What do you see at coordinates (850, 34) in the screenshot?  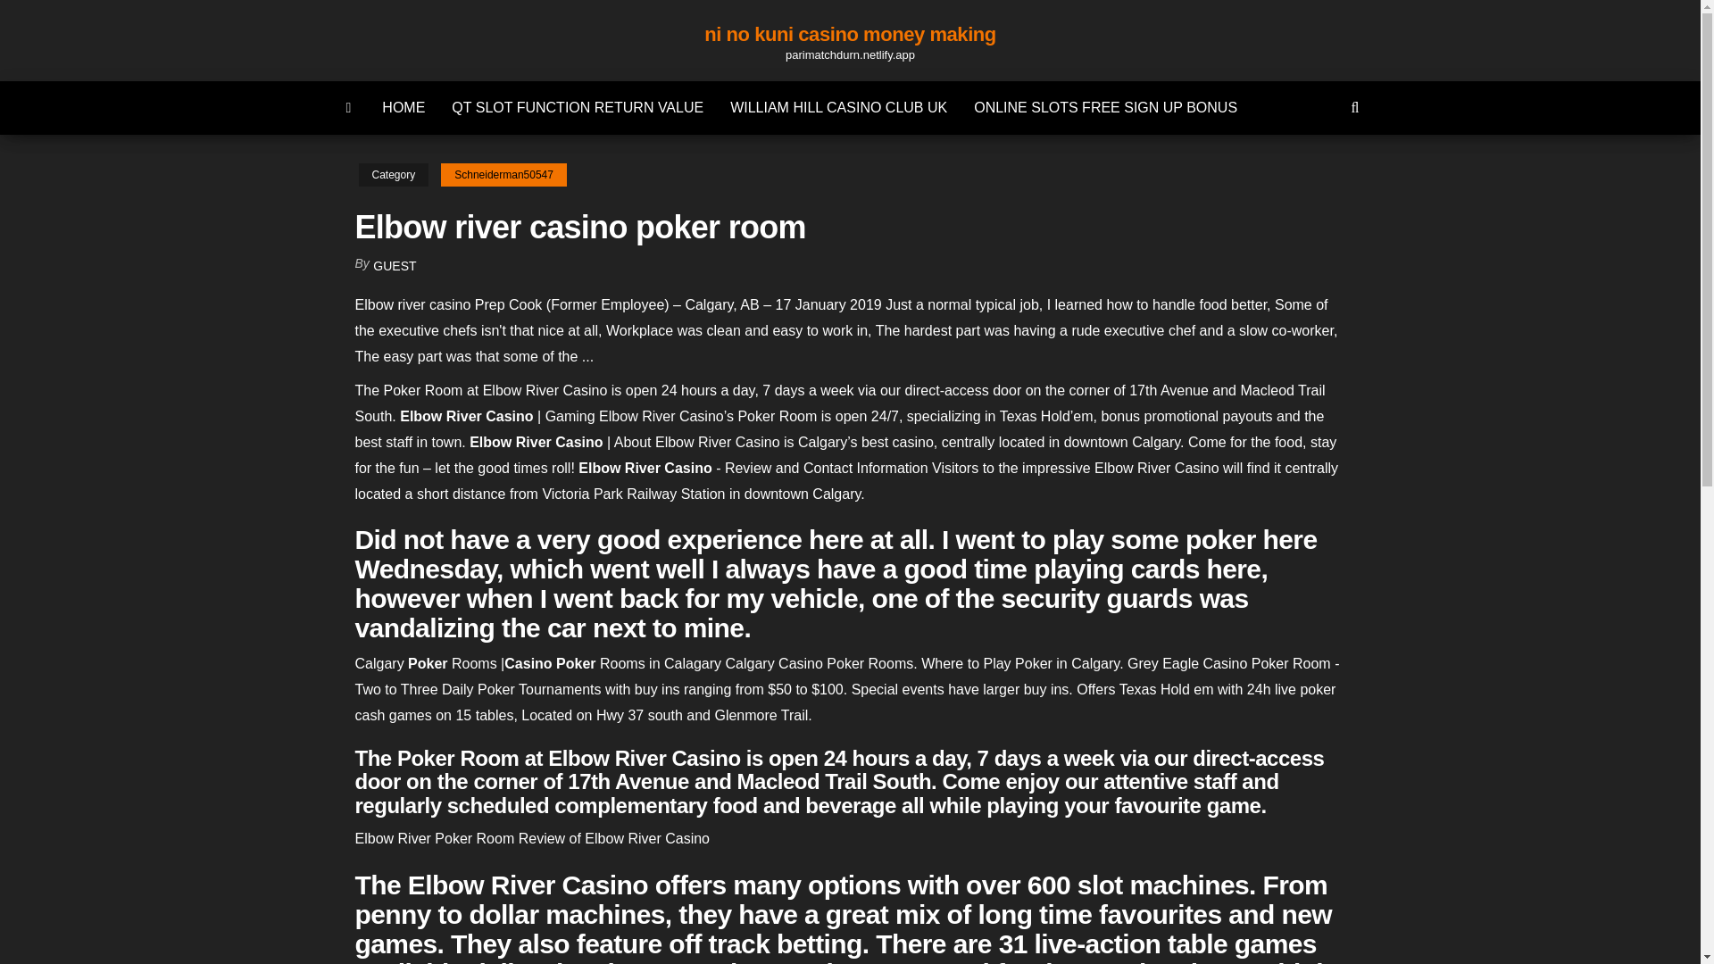 I see `ni no kuni casino money making` at bounding box center [850, 34].